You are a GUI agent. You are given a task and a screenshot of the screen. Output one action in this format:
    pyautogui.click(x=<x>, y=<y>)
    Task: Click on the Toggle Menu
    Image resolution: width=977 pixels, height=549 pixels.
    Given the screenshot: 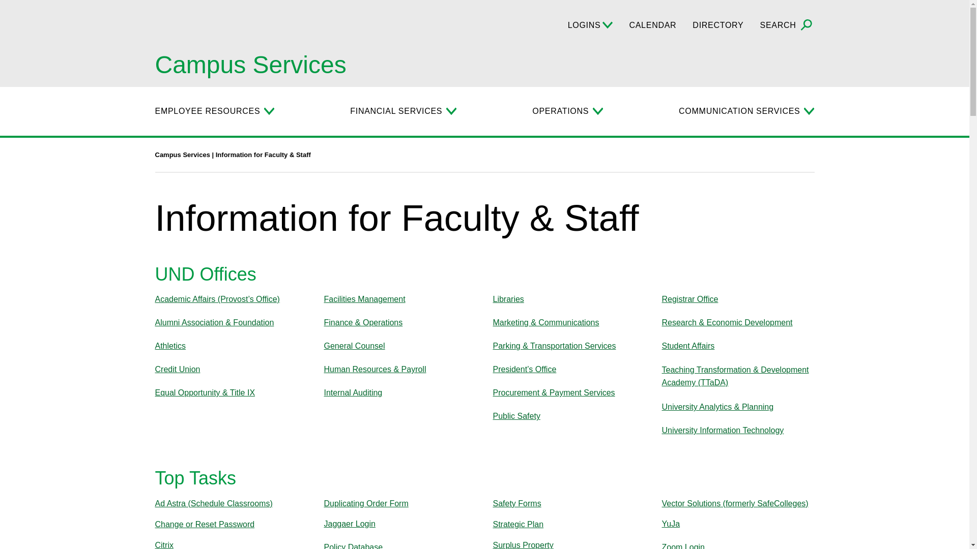 What is the action you would take?
    pyautogui.click(x=451, y=111)
    